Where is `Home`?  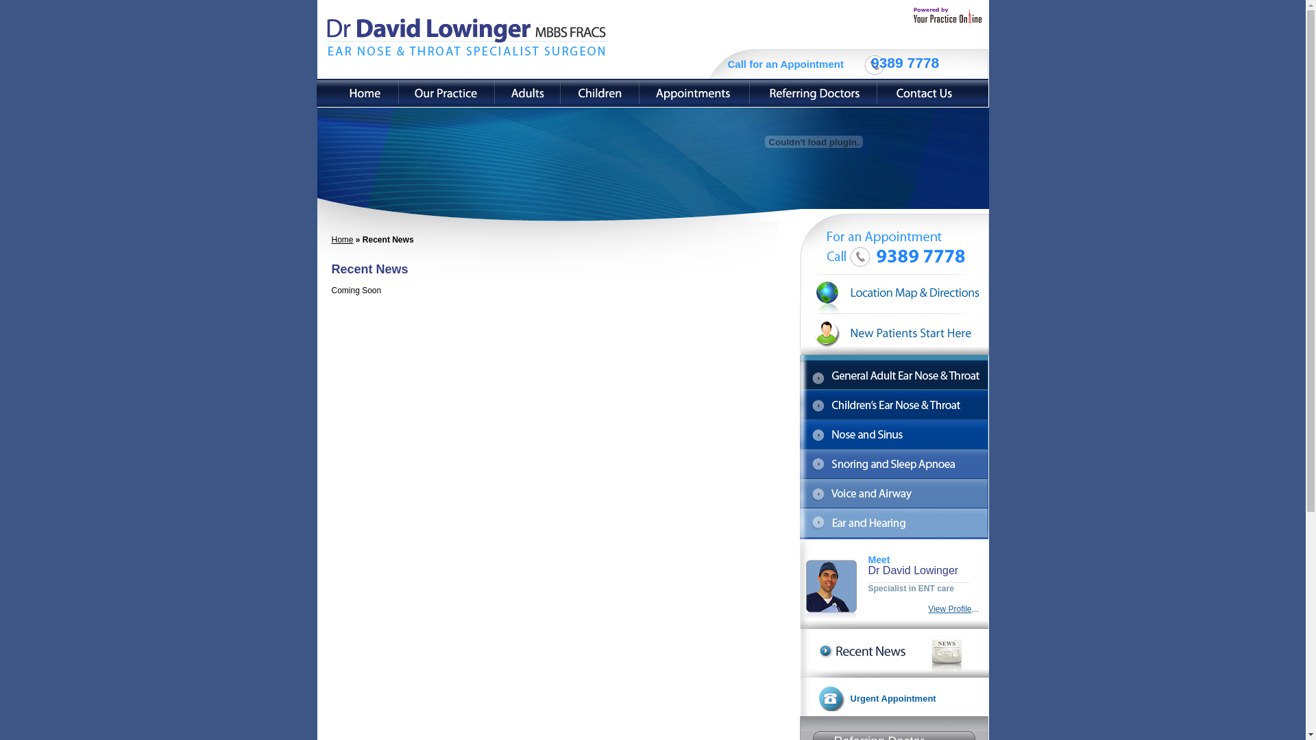
Home is located at coordinates (343, 240).